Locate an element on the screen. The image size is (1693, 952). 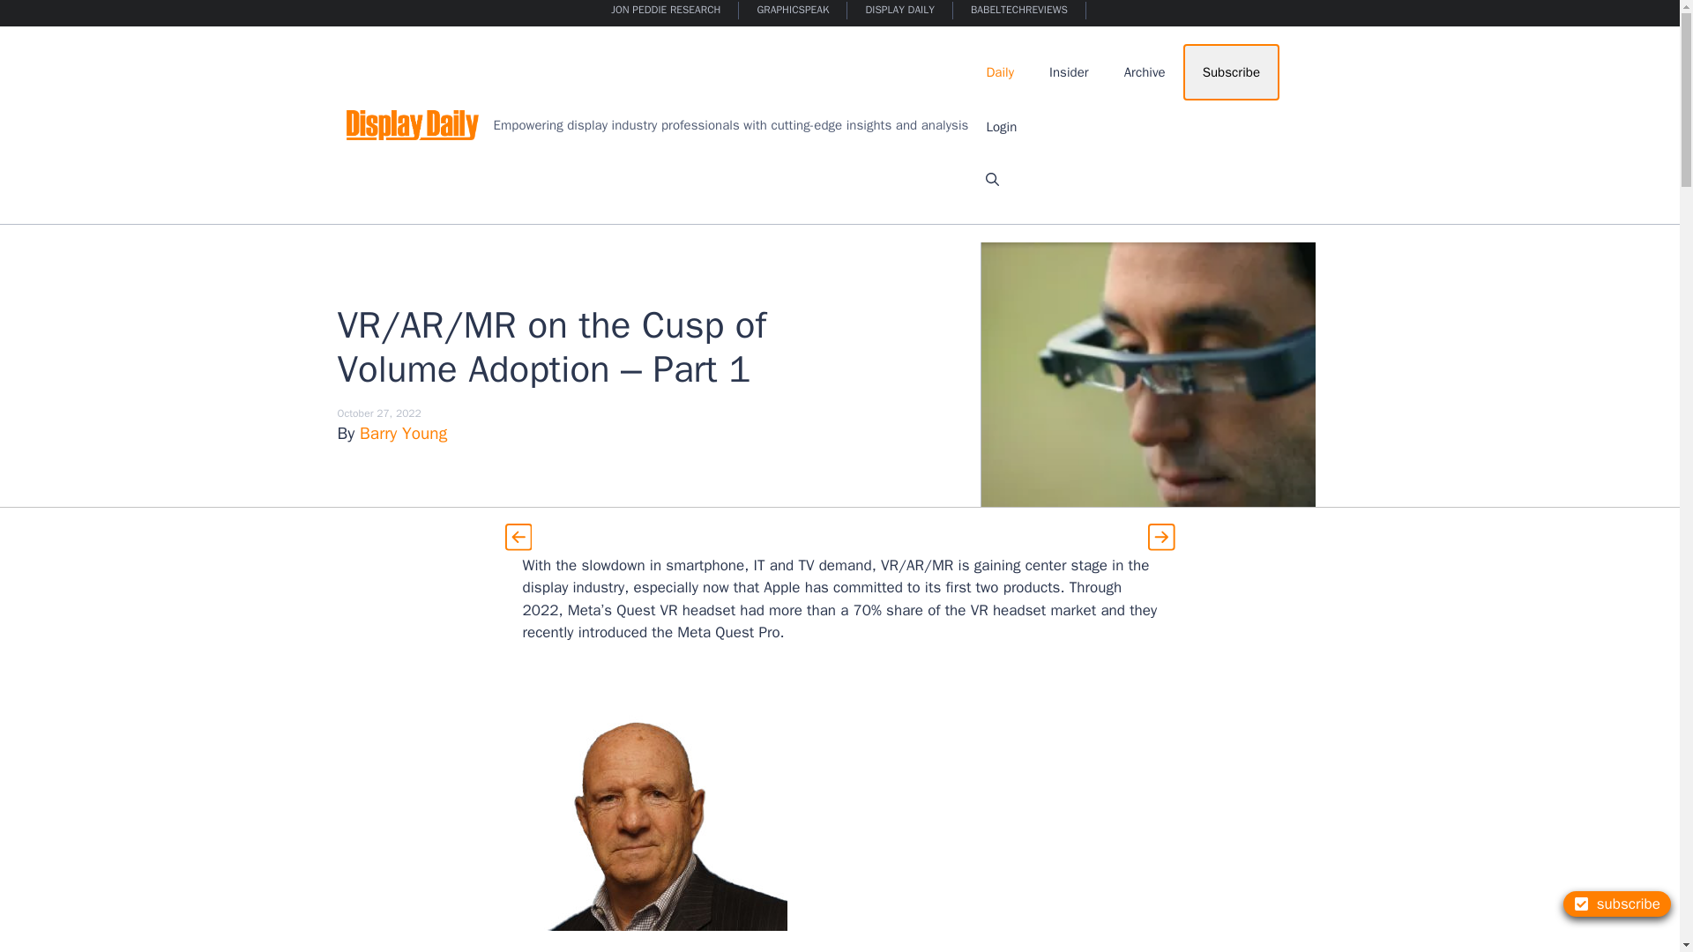
GRAPHICSPEAK is located at coordinates (793, 11).